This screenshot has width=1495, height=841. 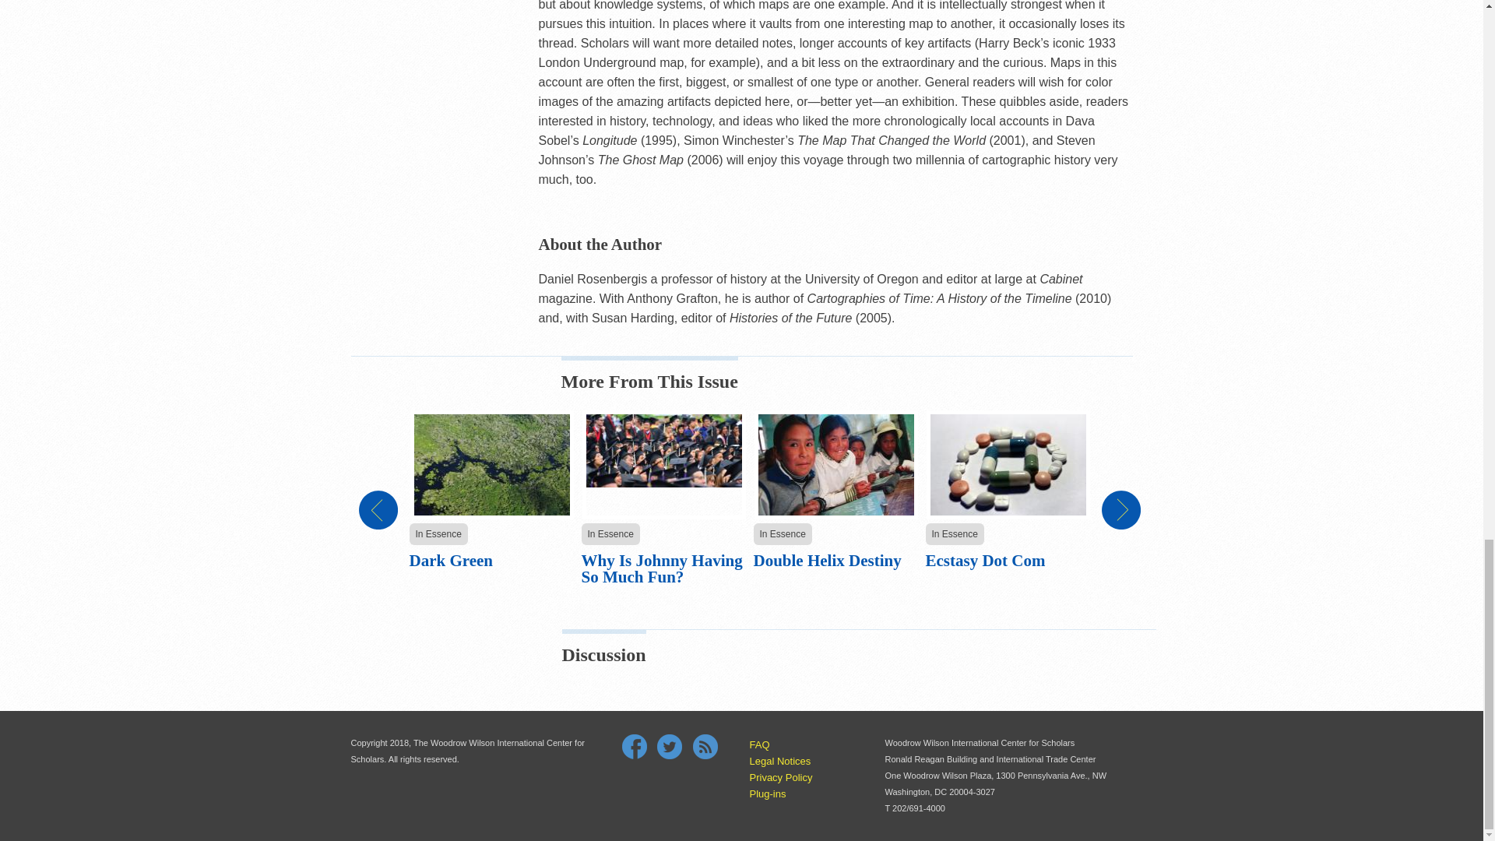 What do you see at coordinates (378, 509) in the screenshot?
I see `Go to previous page` at bounding box center [378, 509].